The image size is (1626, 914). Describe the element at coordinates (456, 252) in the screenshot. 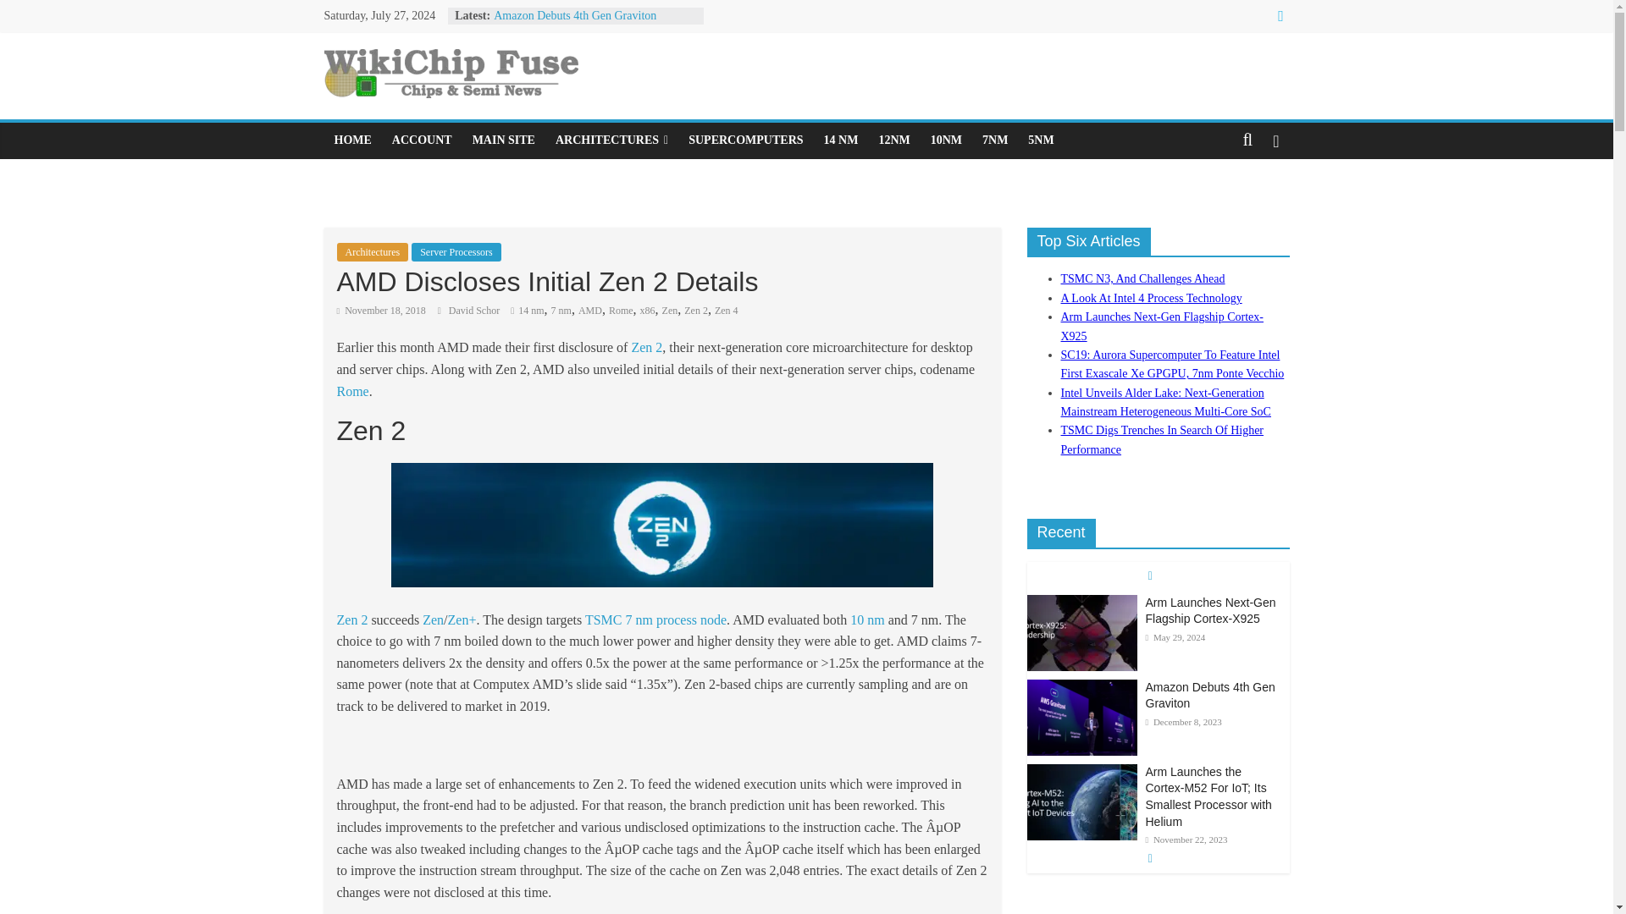

I see `Server Processors` at that location.